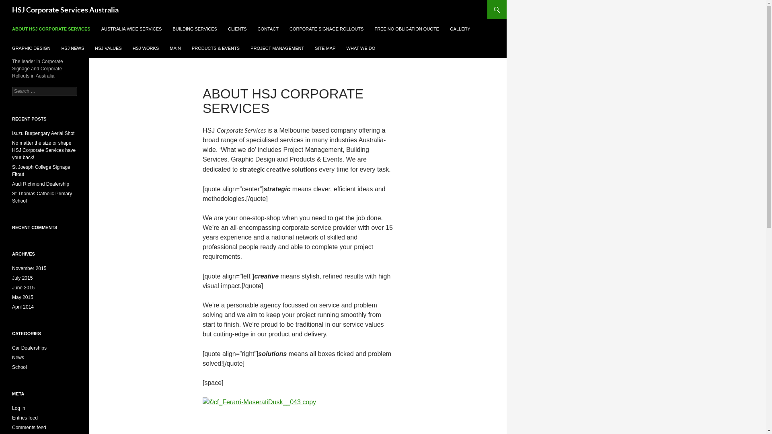 The width and height of the screenshot is (772, 434). Describe the element at coordinates (132, 29) in the screenshot. I see `AUSTRALIA WIDE SERVICES` at that location.